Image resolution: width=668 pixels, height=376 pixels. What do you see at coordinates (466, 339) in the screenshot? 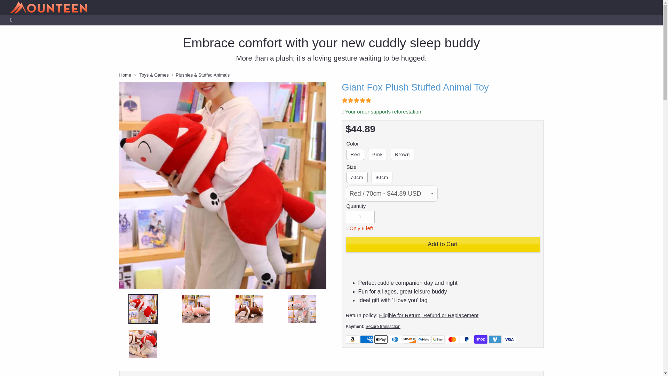
I see `PayPal` at bounding box center [466, 339].